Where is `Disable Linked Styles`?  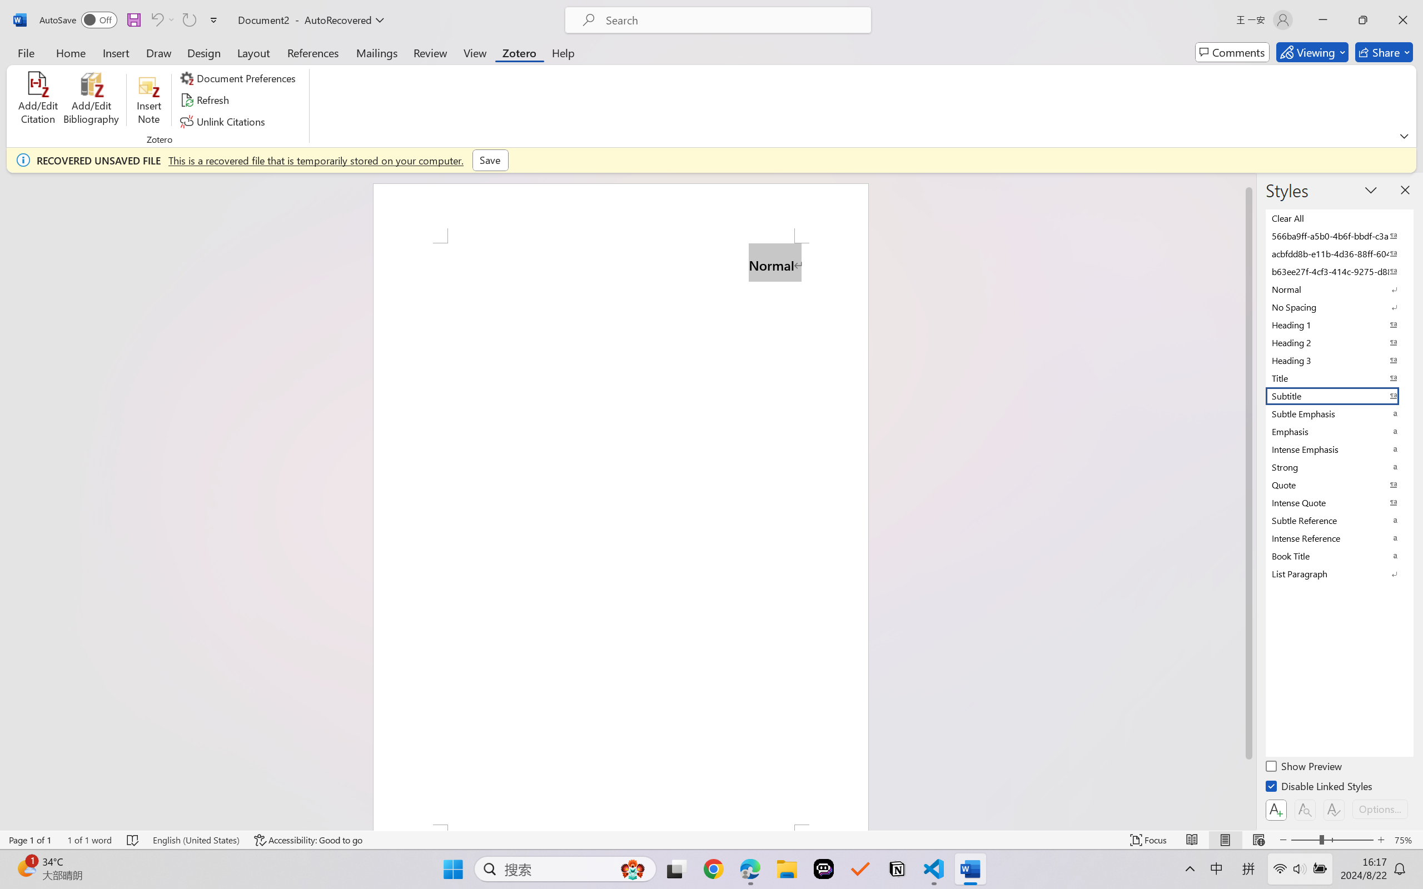 Disable Linked Styles is located at coordinates (1320, 788).